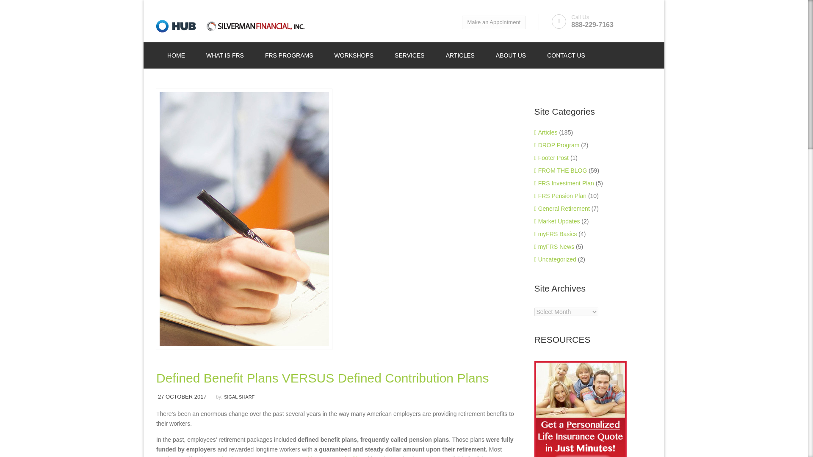  Describe the element at coordinates (354, 55) in the screenshot. I see `WORKSHOPS` at that location.